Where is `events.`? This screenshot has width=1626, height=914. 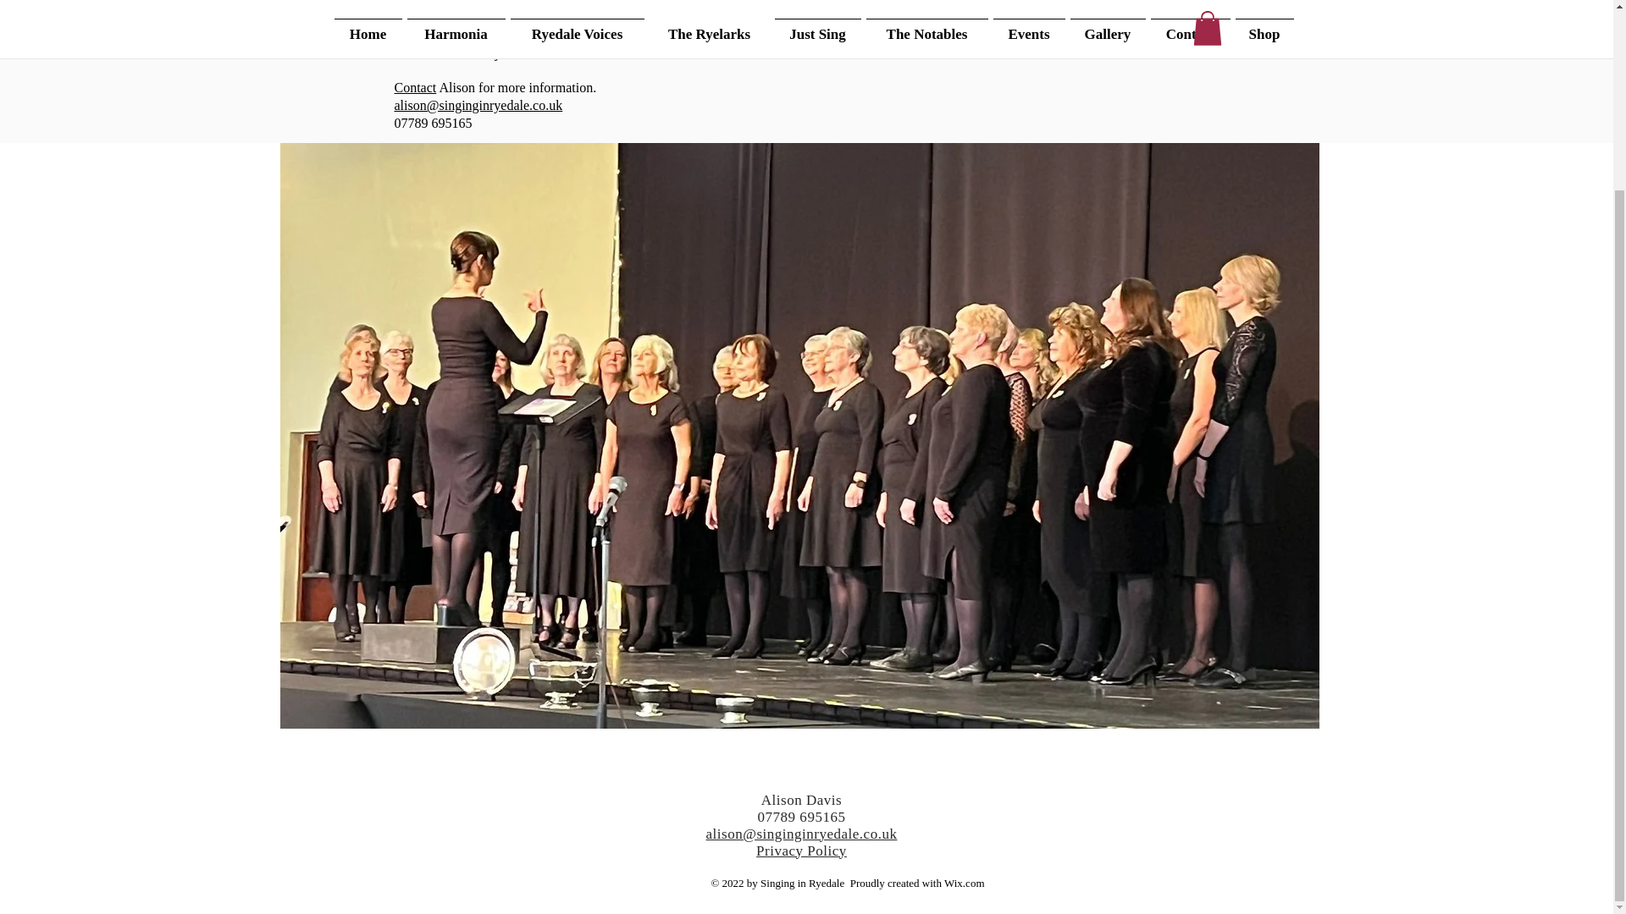 events. is located at coordinates (770, 3).